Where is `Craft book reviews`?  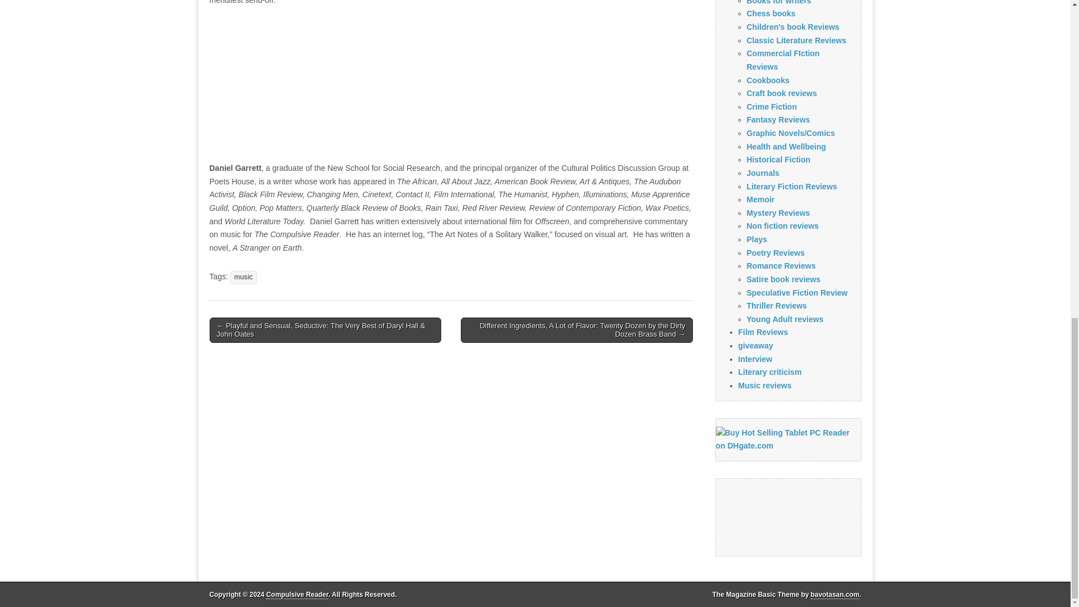 Craft book reviews is located at coordinates (781, 93).